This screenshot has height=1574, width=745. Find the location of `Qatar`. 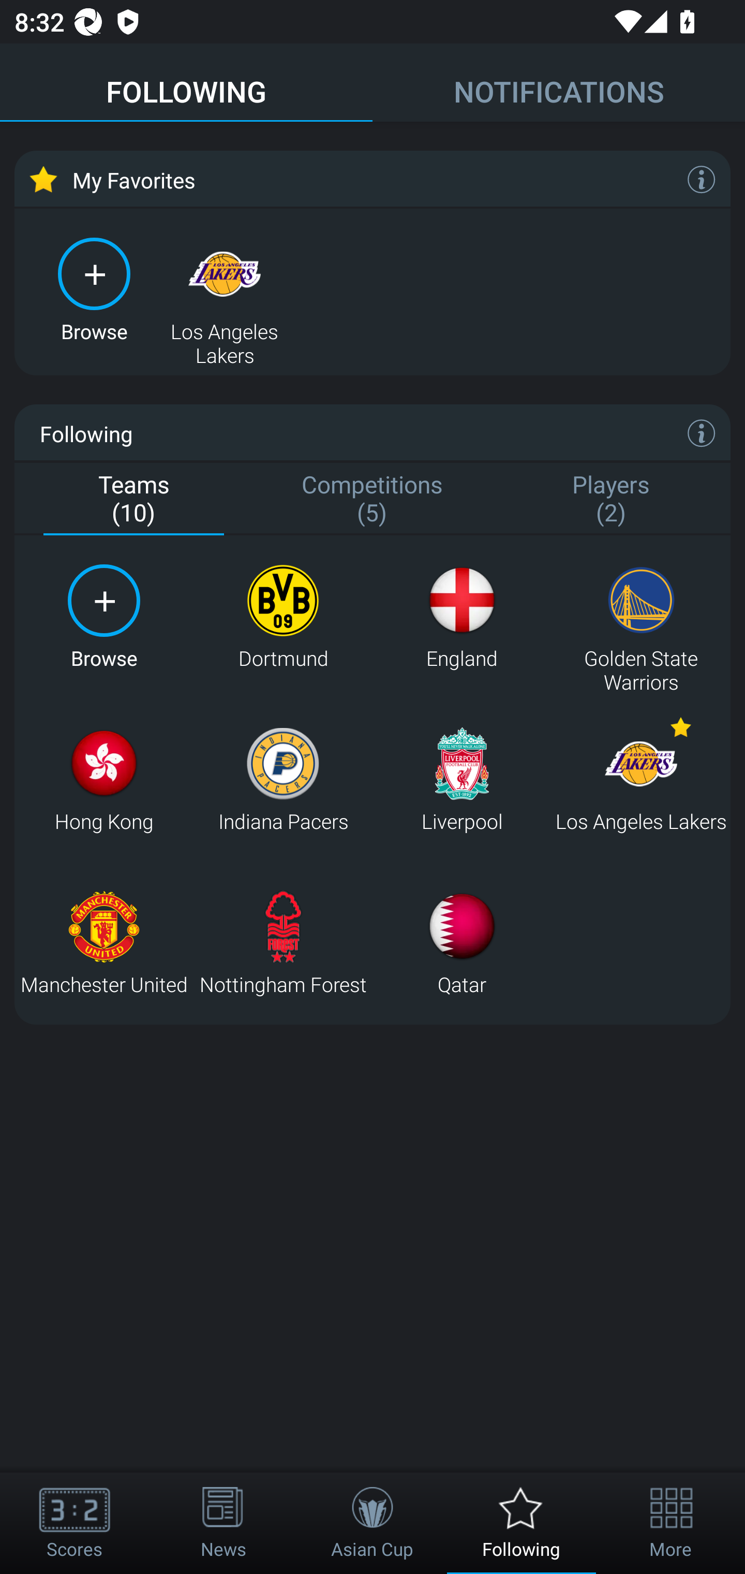

Qatar is located at coordinates (461, 942).